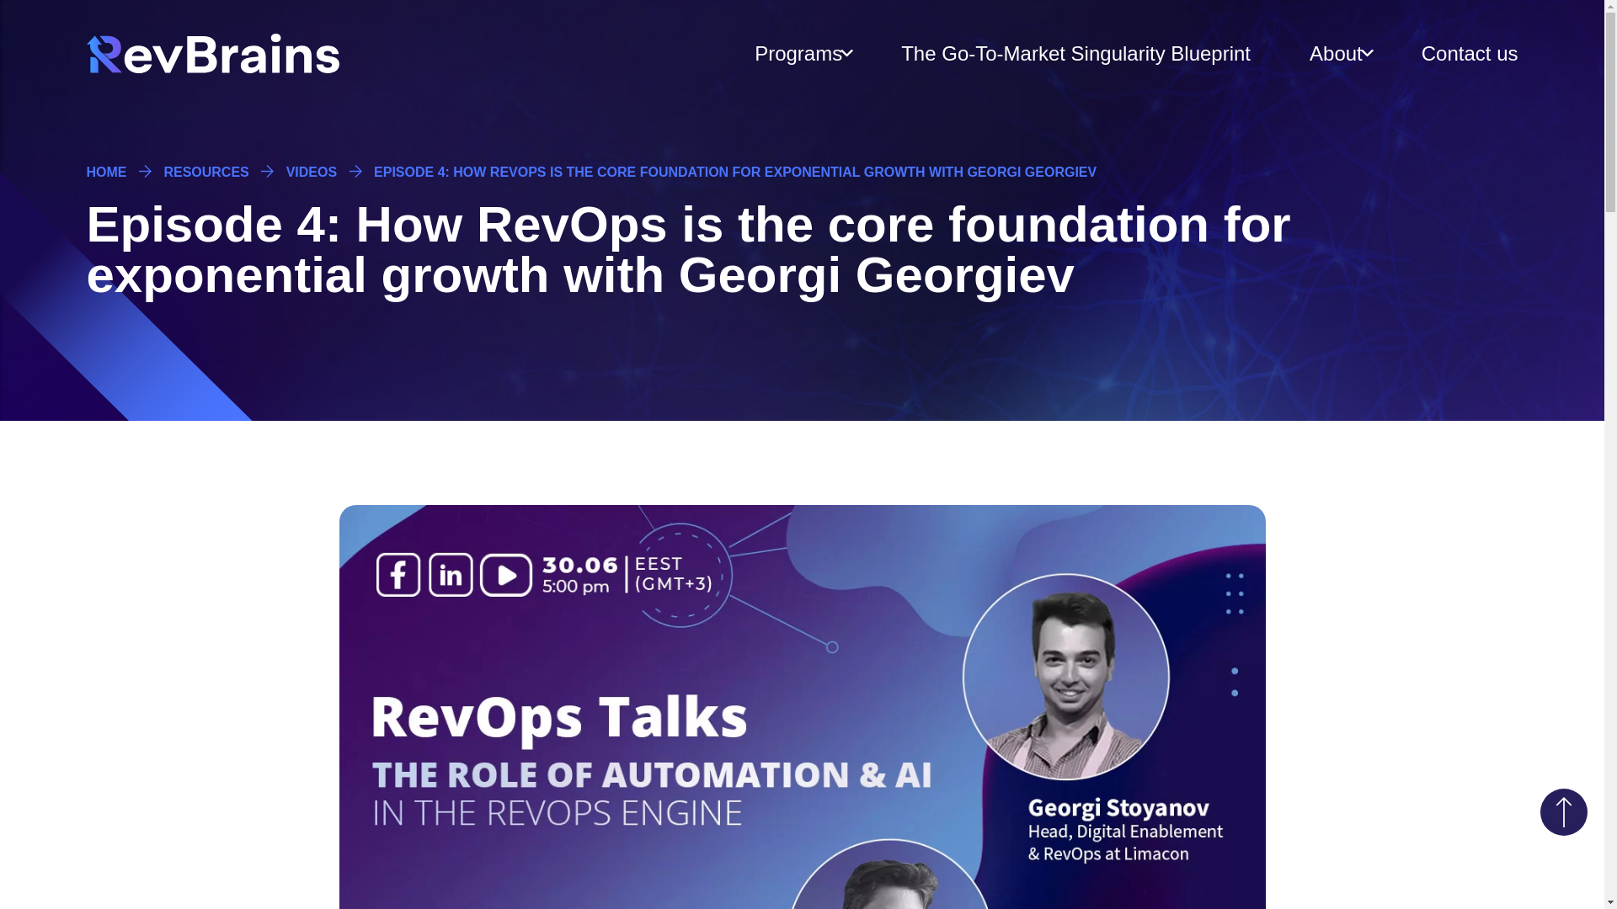  I want to click on Contact us, so click(1469, 54).